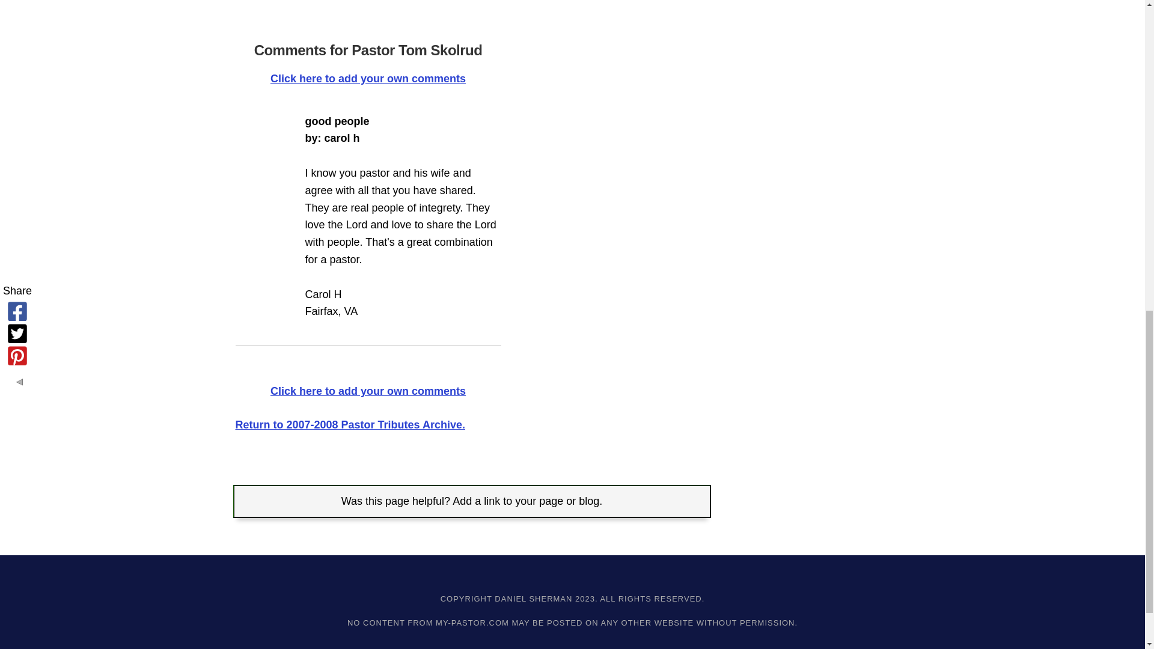 The image size is (1154, 649). What do you see at coordinates (368, 78) in the screenshot?
I see `Click here to add your own comments` at bounding box center [368, 78].